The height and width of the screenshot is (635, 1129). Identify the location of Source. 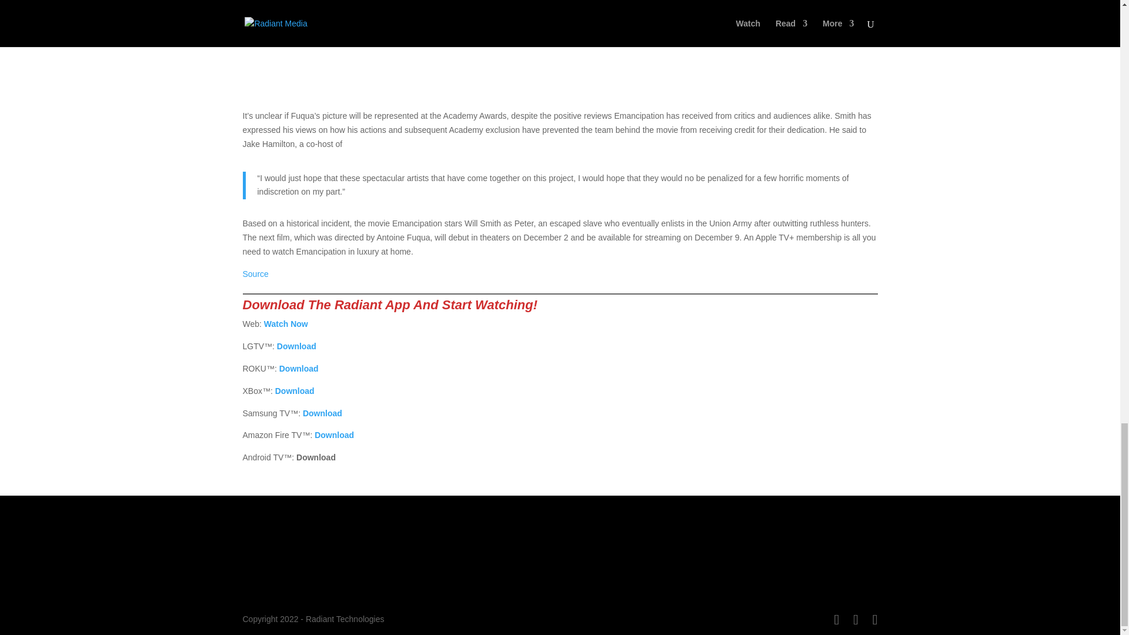
(255, 274).